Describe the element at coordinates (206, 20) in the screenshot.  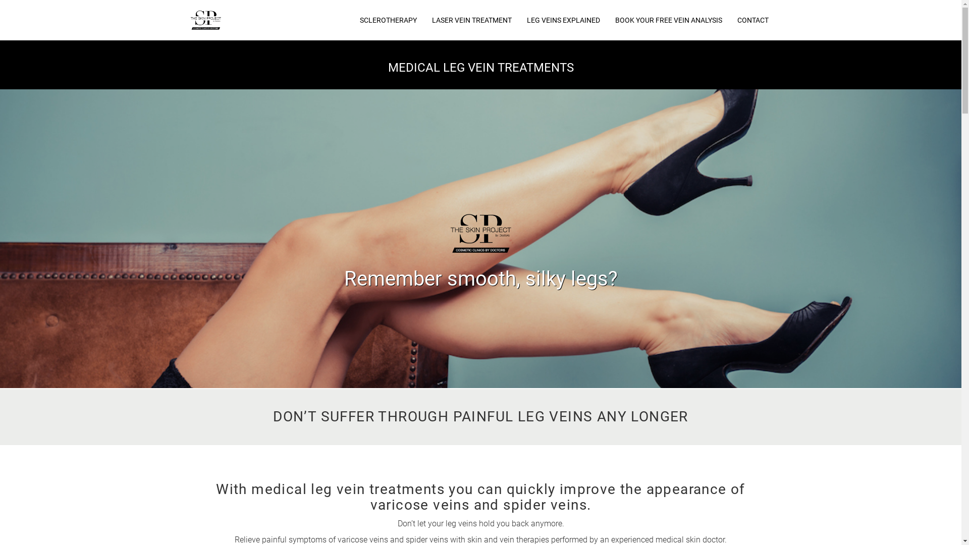
I see `Leg Vein Treatments Sydney` at that location.